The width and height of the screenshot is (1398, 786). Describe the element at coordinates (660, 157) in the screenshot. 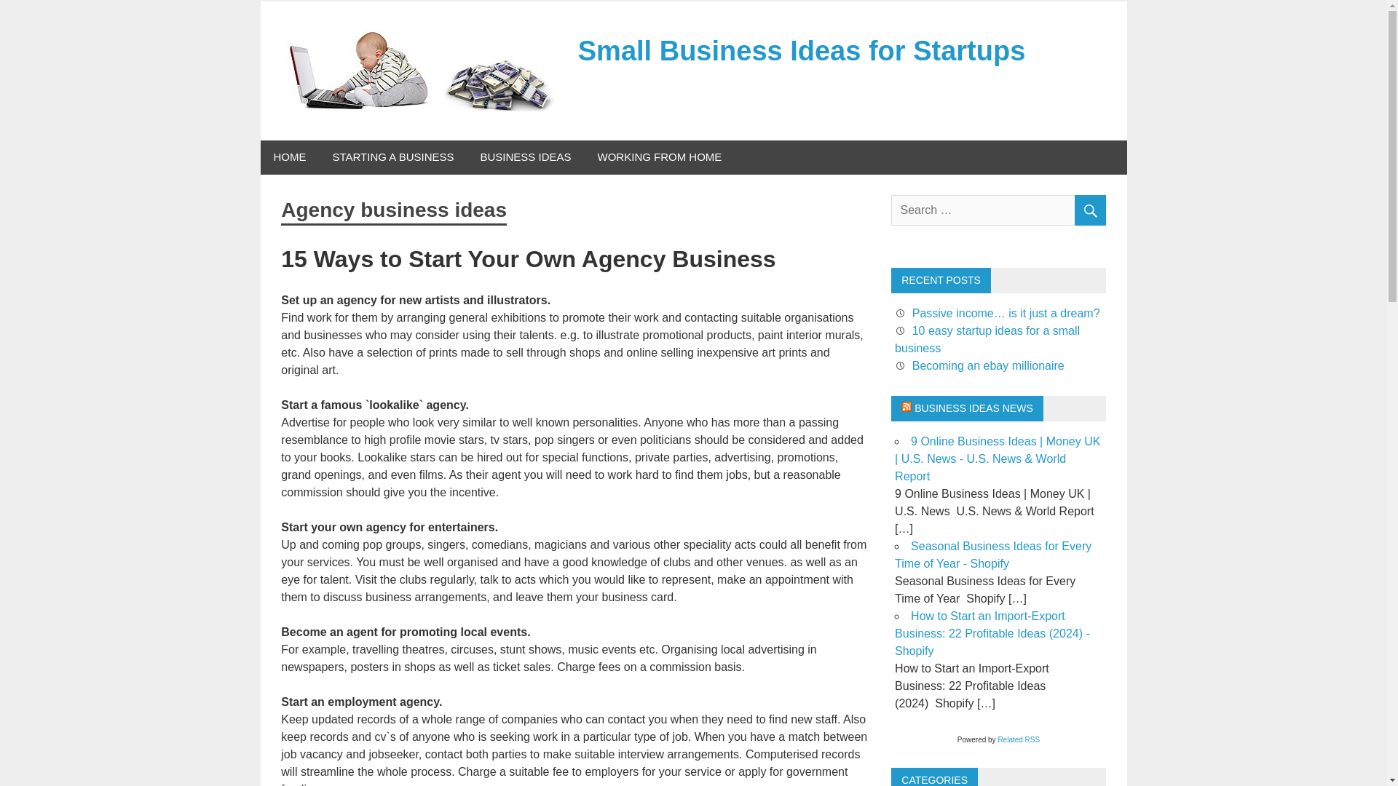

I see `WORKING FROM HOME` at that location.